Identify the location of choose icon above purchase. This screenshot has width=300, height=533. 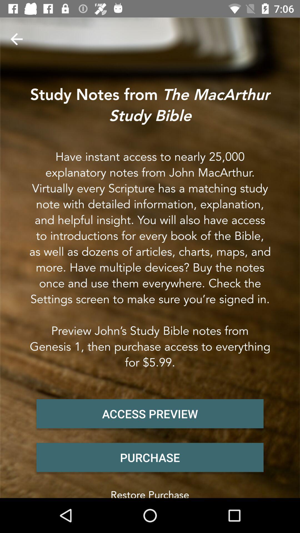
(150, 414).